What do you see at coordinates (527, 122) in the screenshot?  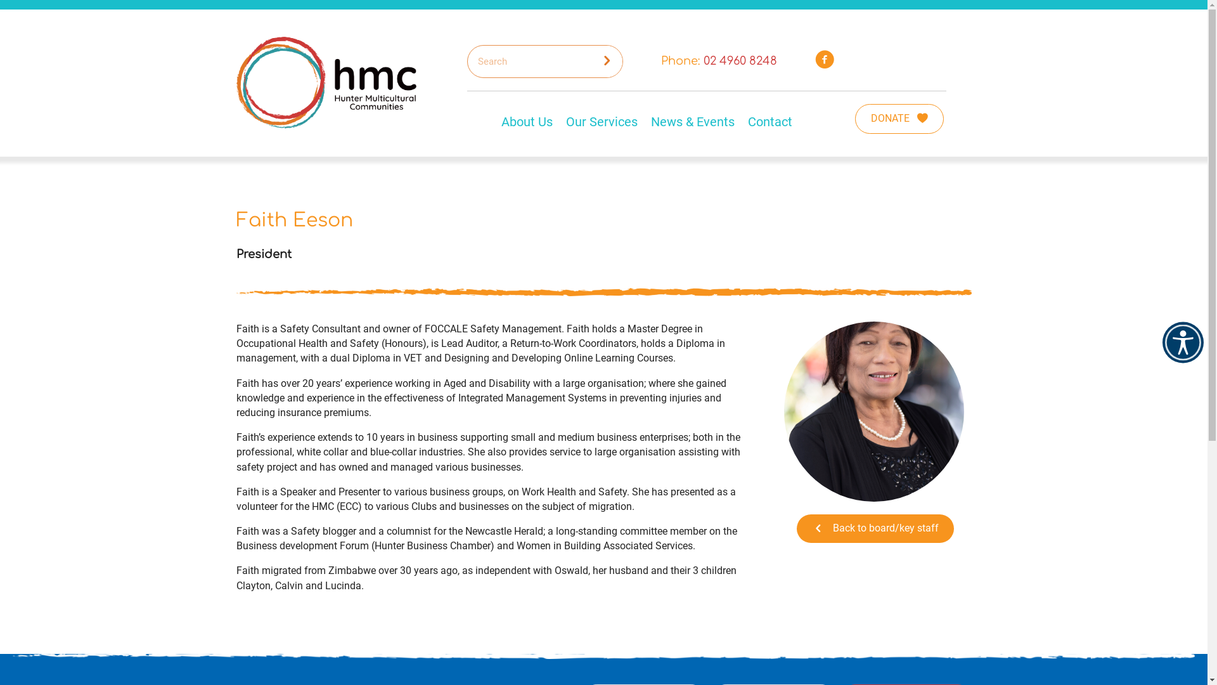 I see `About Us` at bounding box center [527, 122].